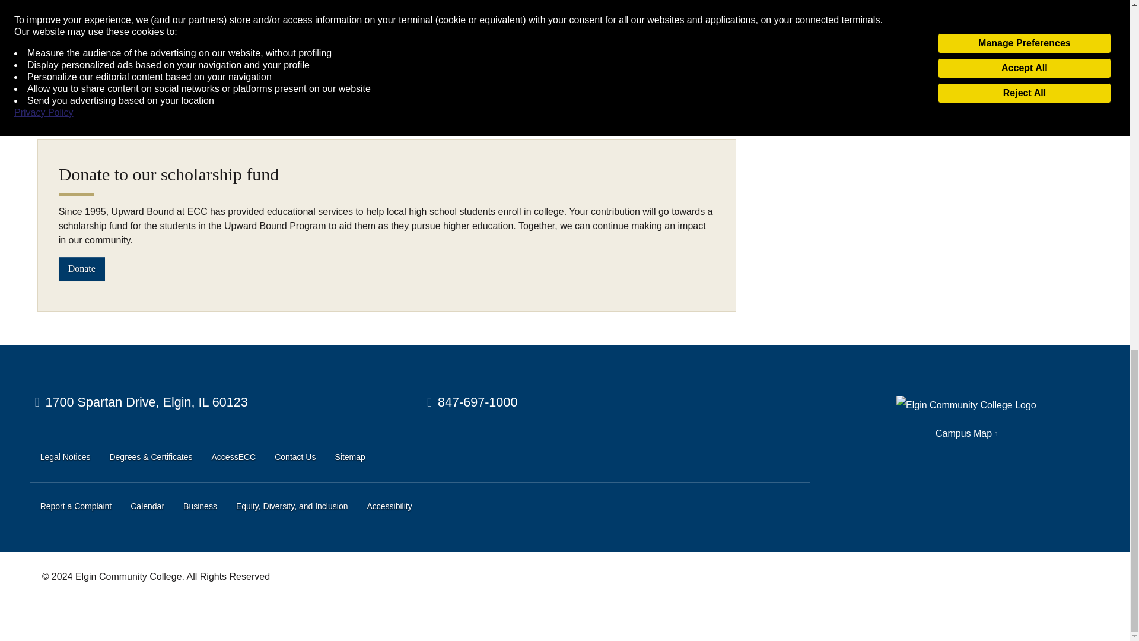 The width and height of the screenshot is (1139, 641). Describe the element at coordinates (292, 507) in the screenshot. I see `Equity, Diversity, and Inclusion` at that location.